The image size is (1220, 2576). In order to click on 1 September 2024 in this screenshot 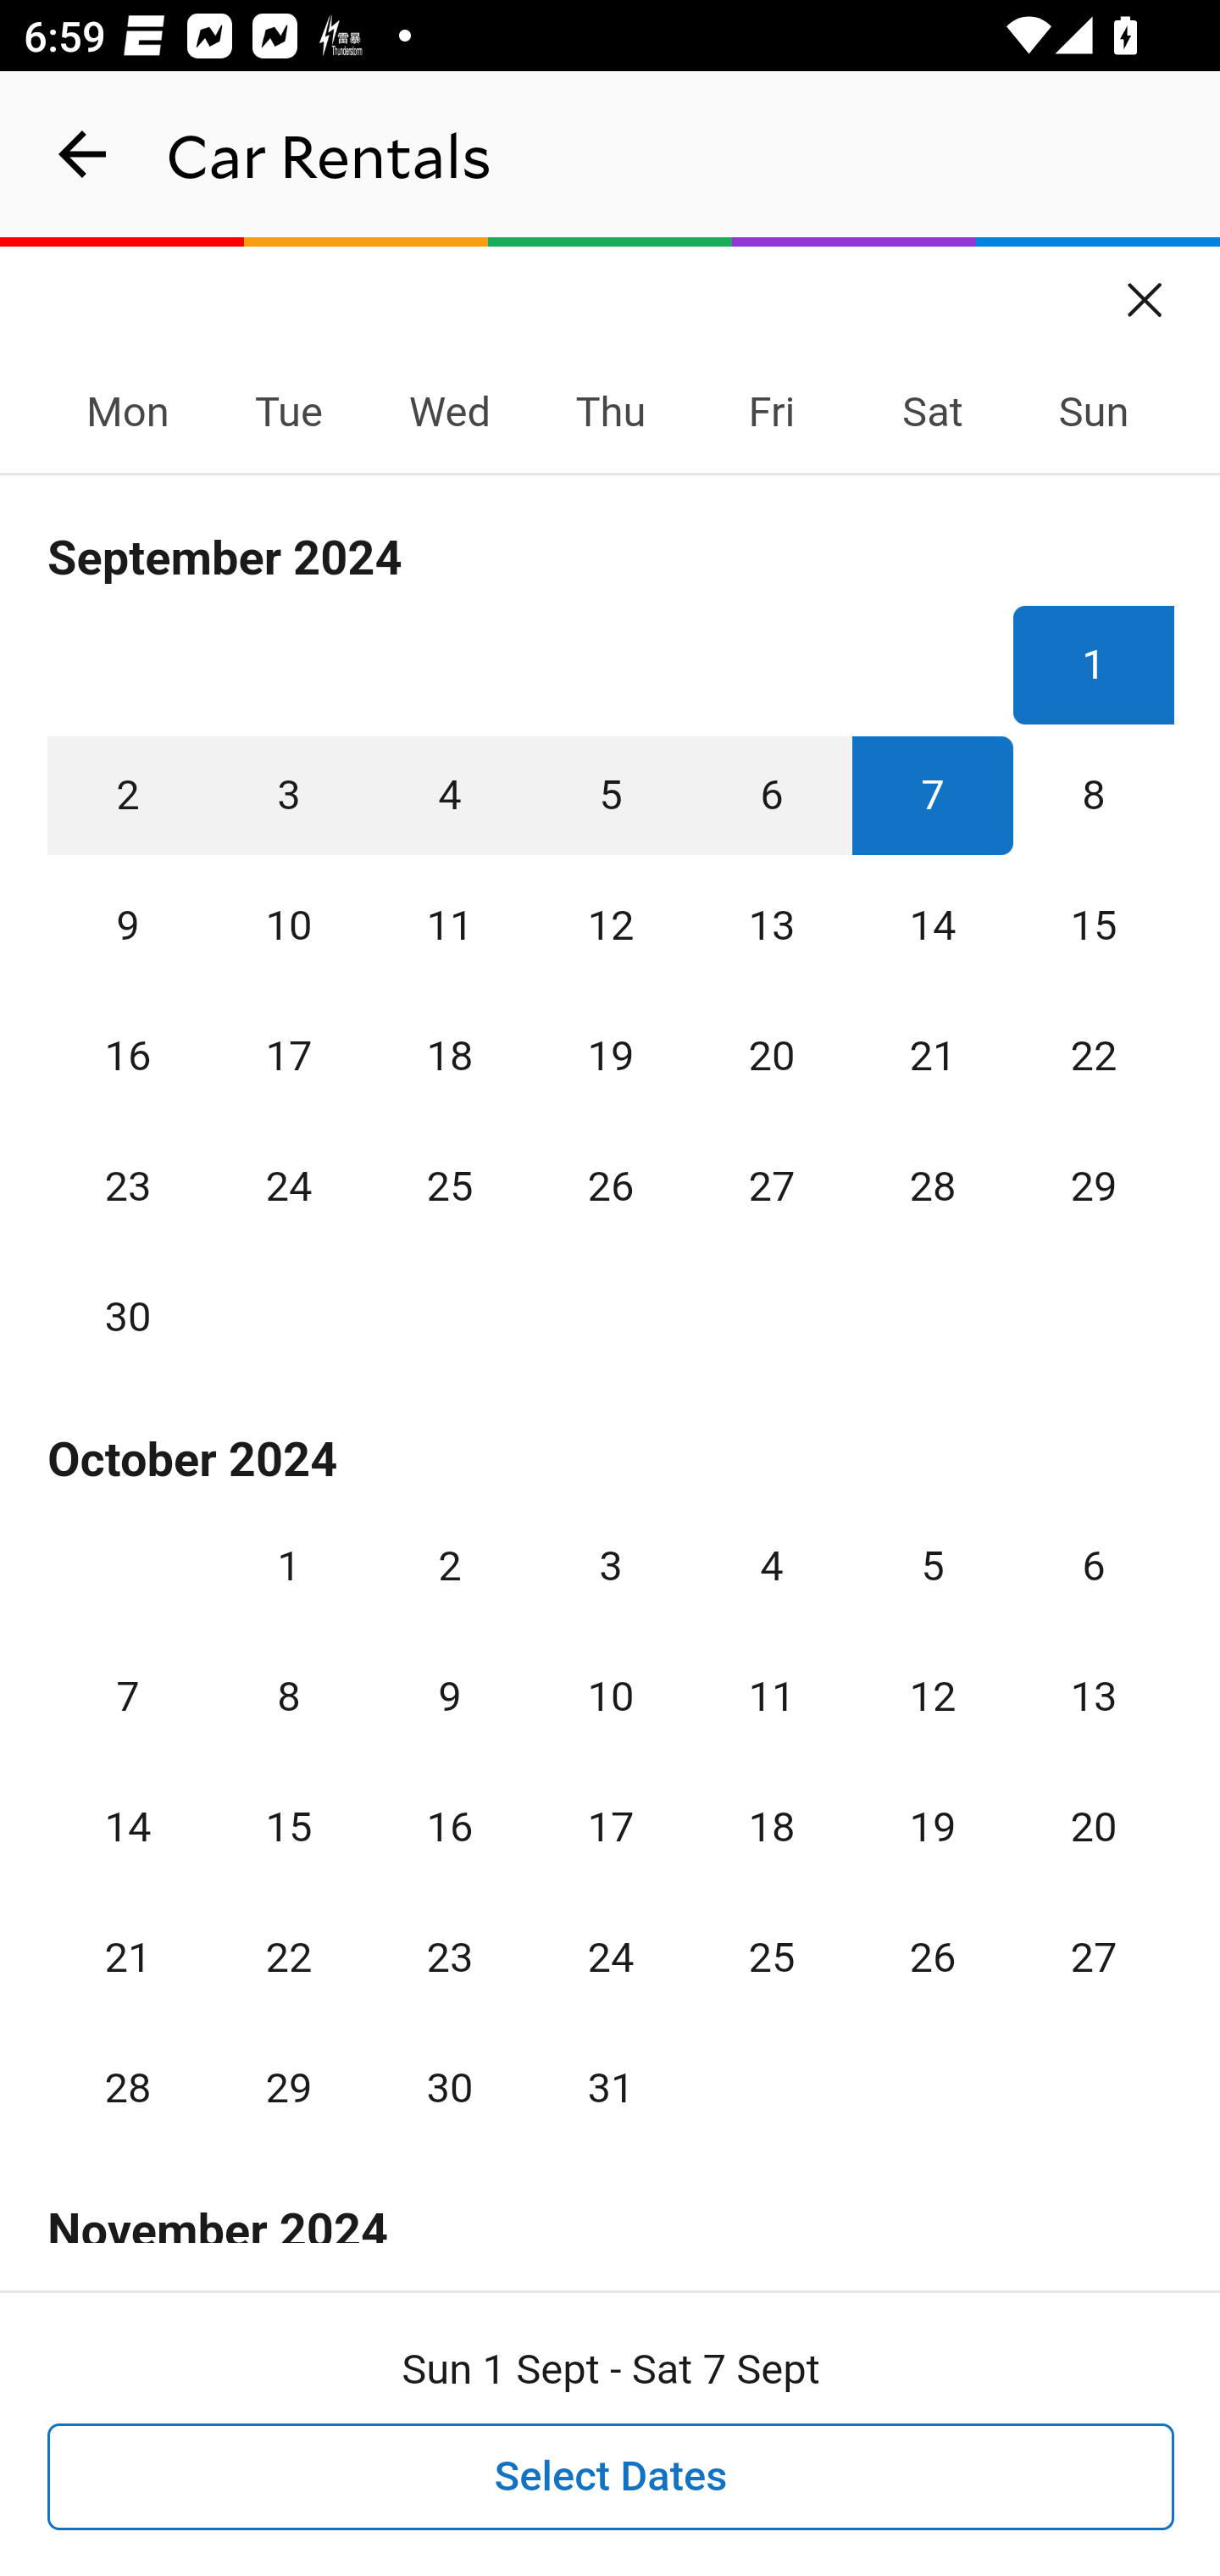, I will do `click(1093, 664)`.